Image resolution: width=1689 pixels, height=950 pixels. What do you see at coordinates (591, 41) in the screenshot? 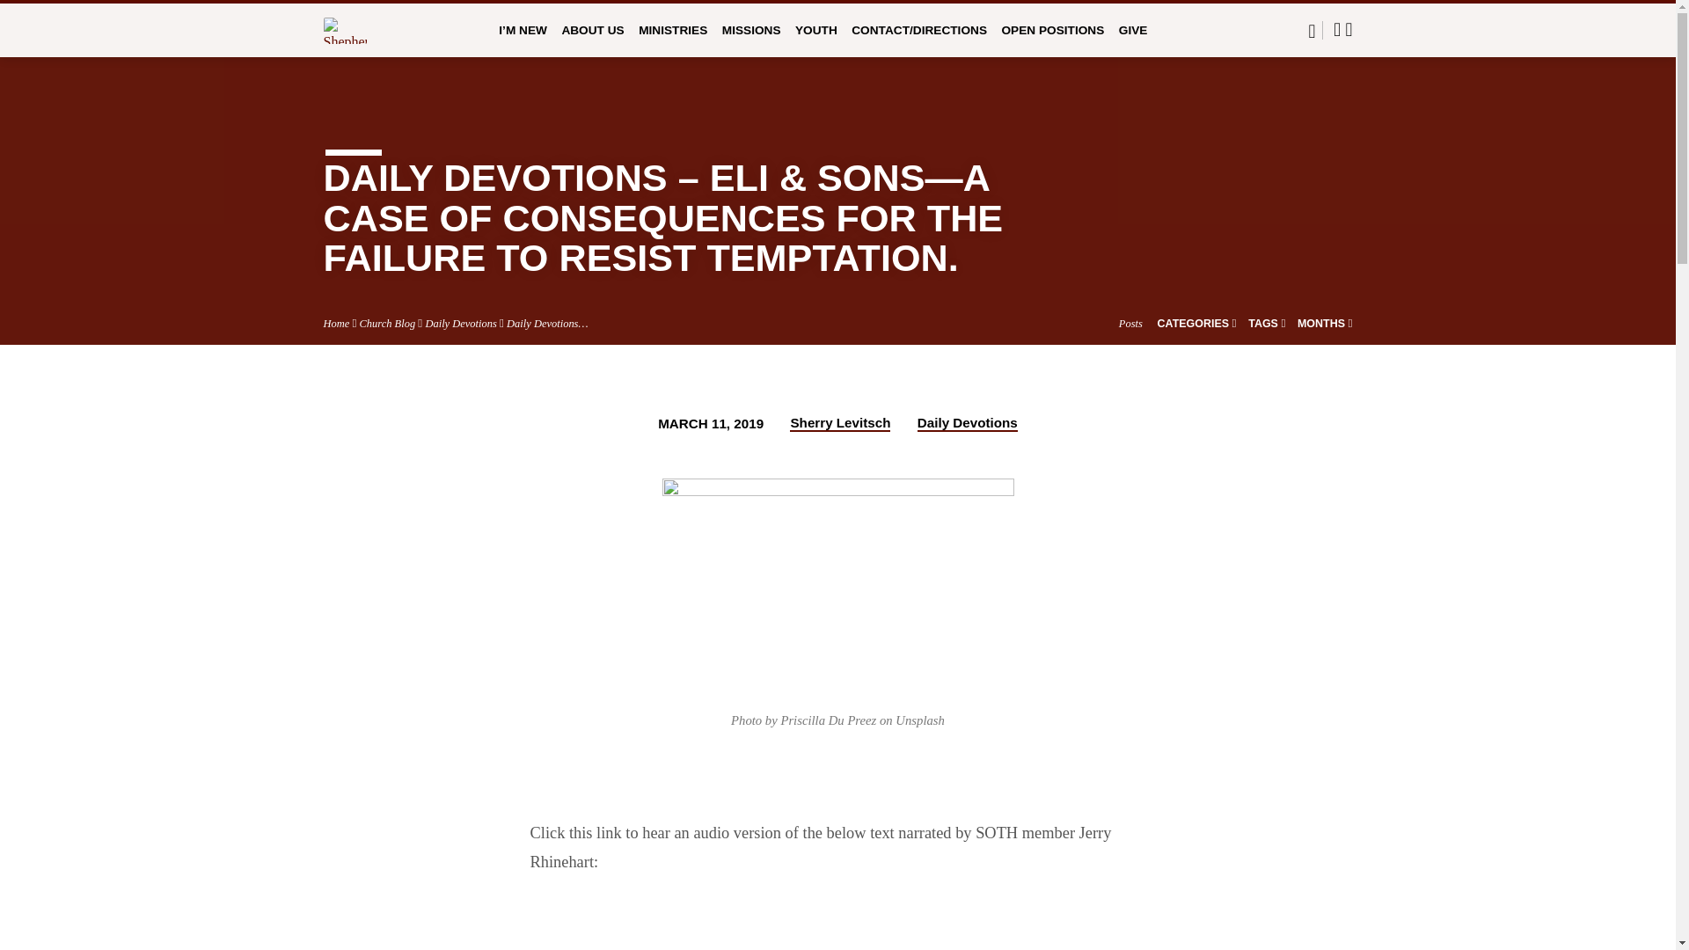
I see `ABOUT US` at bounding box center [591, 41].